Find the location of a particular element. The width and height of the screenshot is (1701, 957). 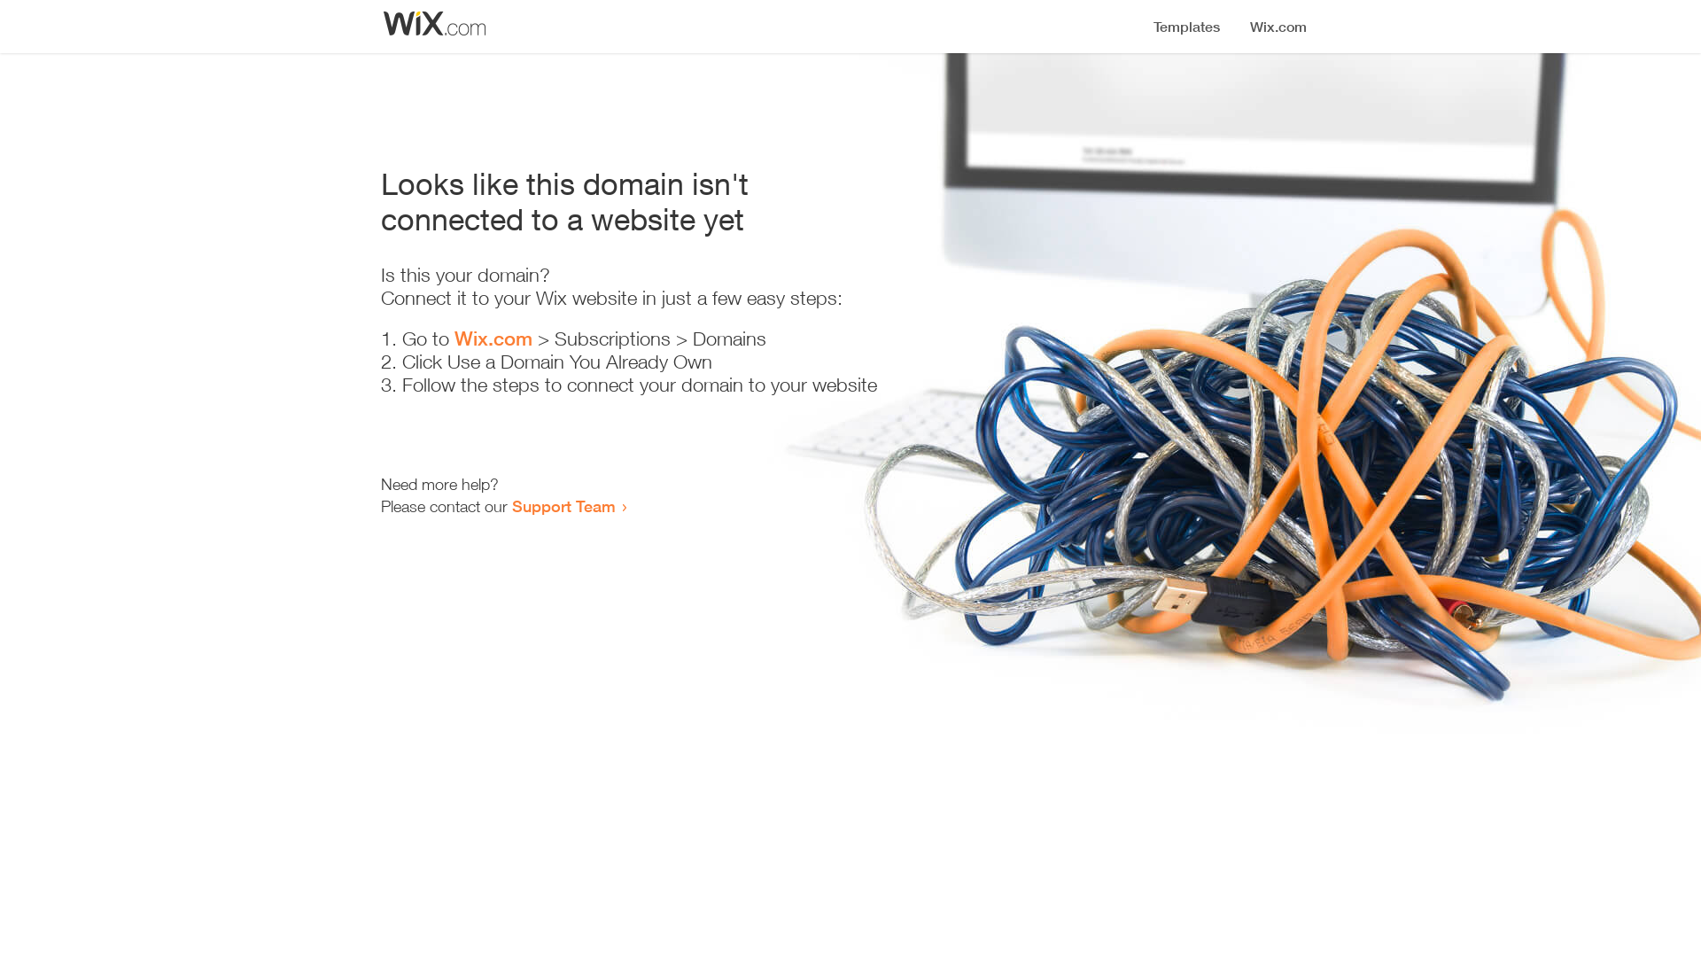

Wix.com is located at coordinates (493, 338).